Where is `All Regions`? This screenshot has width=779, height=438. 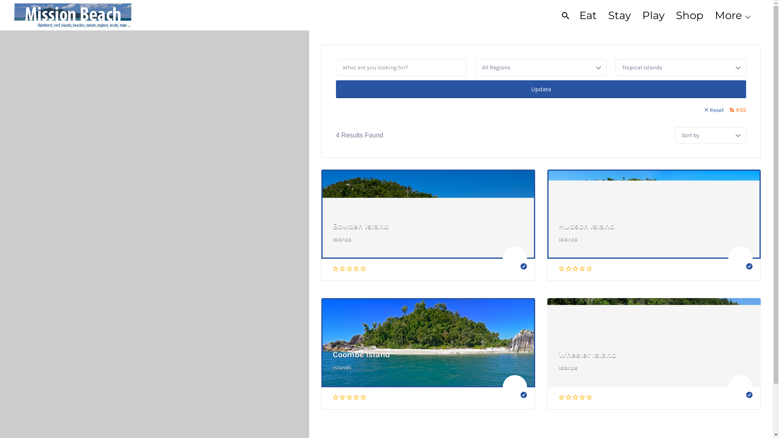
All Regions is located at coordinates (541, 67).